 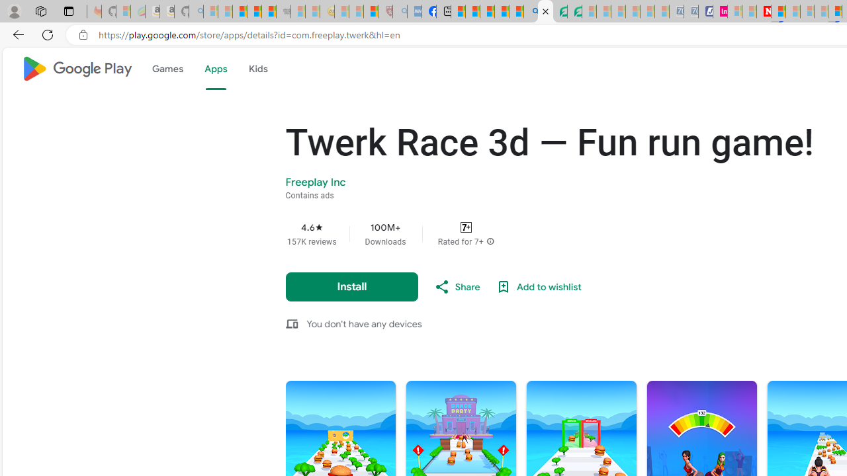 What do you see at coordinates (457, 287) in the screenshot?
I see `Share` at bounding box center [457, 287].